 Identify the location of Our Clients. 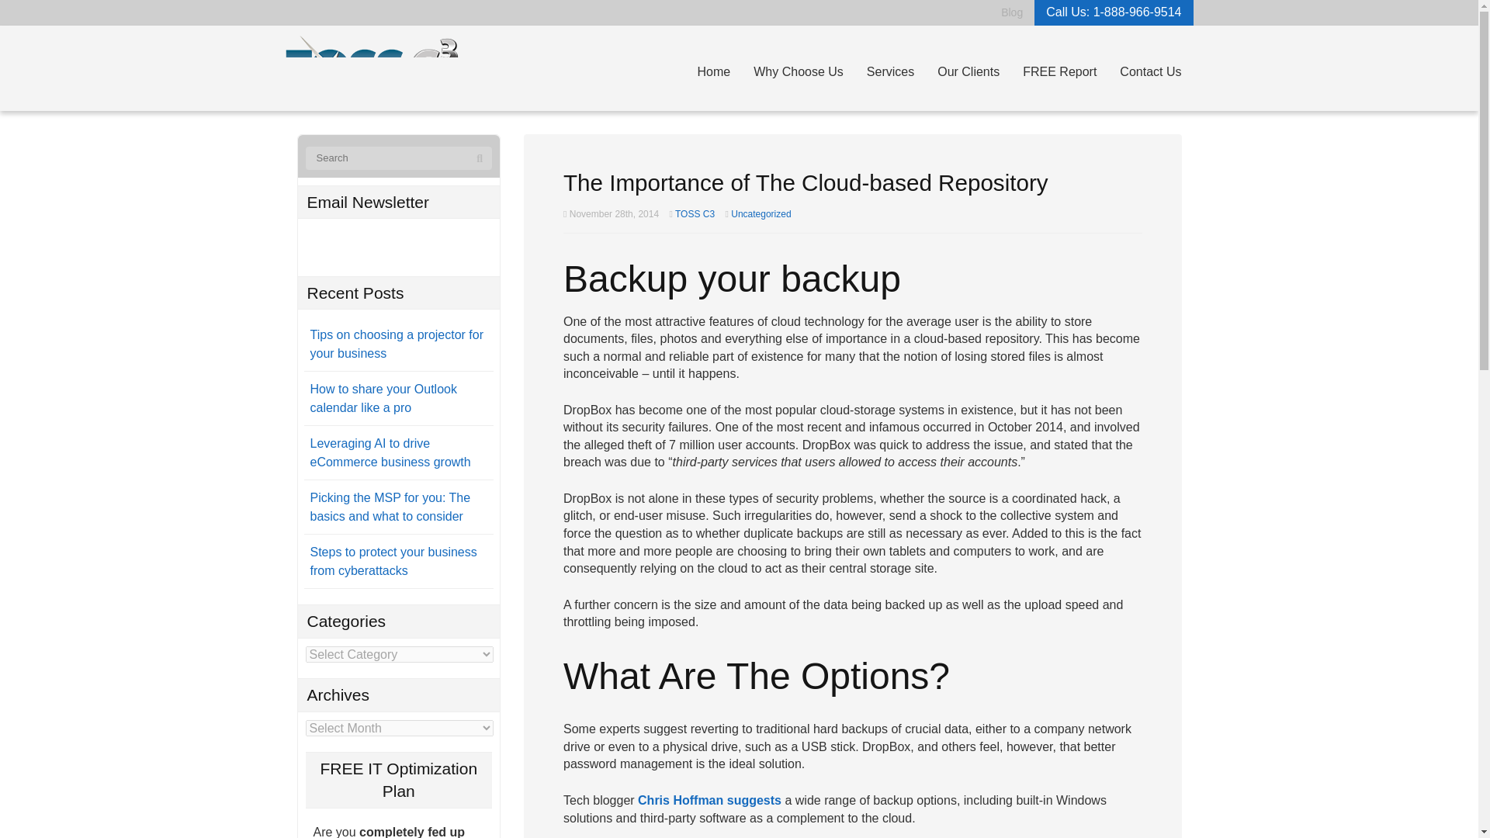
(968, 72).